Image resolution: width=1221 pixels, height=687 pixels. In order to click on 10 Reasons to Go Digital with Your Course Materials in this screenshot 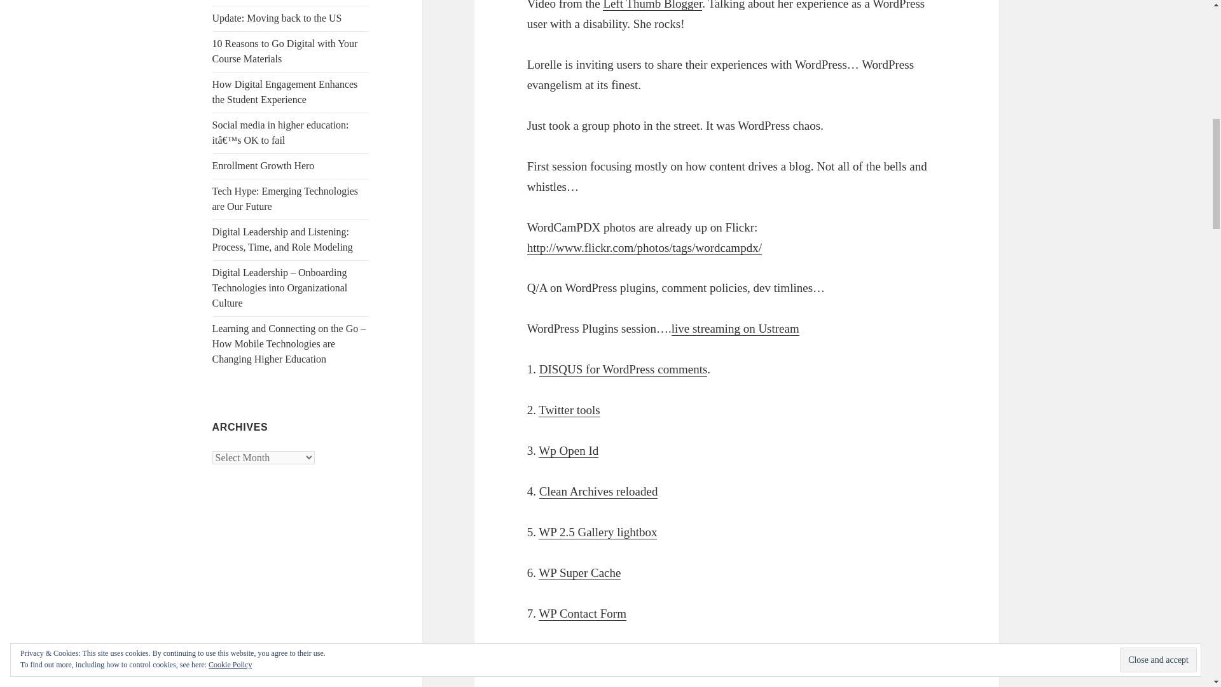, I will do `click(285, 51)`.